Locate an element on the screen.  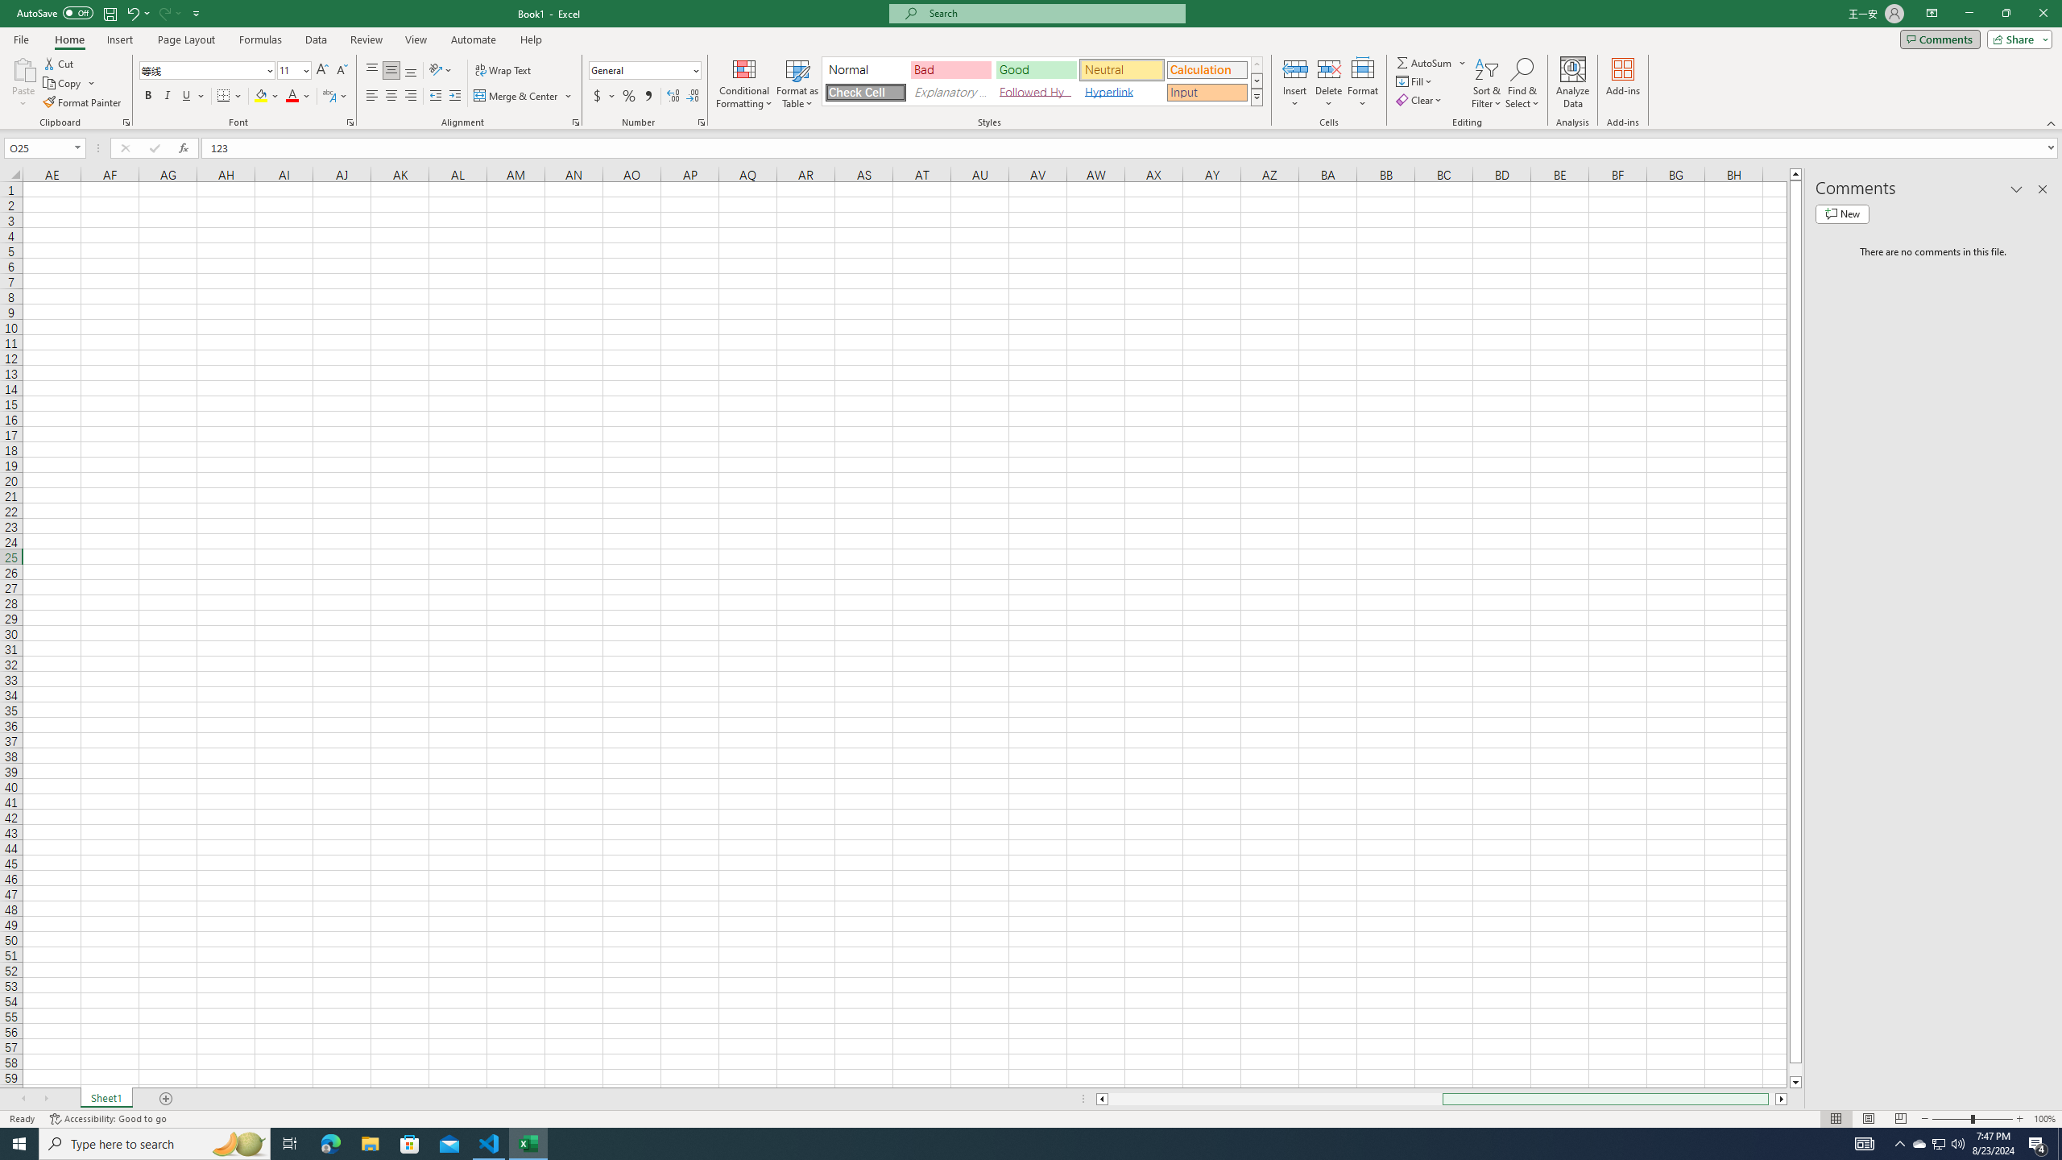
Analyze Data is located at coordinates (1573, 83).